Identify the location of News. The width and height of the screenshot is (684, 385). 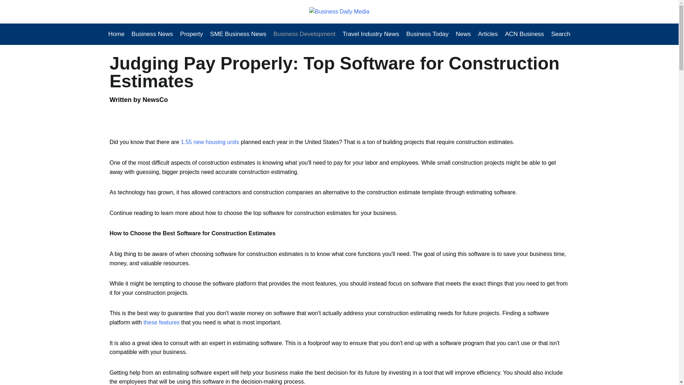
(463, 34).